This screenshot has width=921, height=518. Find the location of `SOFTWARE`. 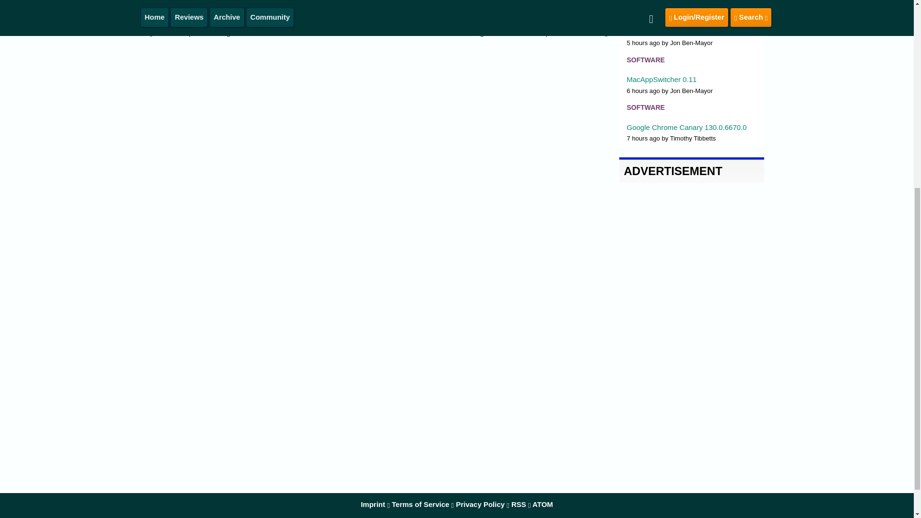

SOFTWARE is located at coordinates (645, 59).